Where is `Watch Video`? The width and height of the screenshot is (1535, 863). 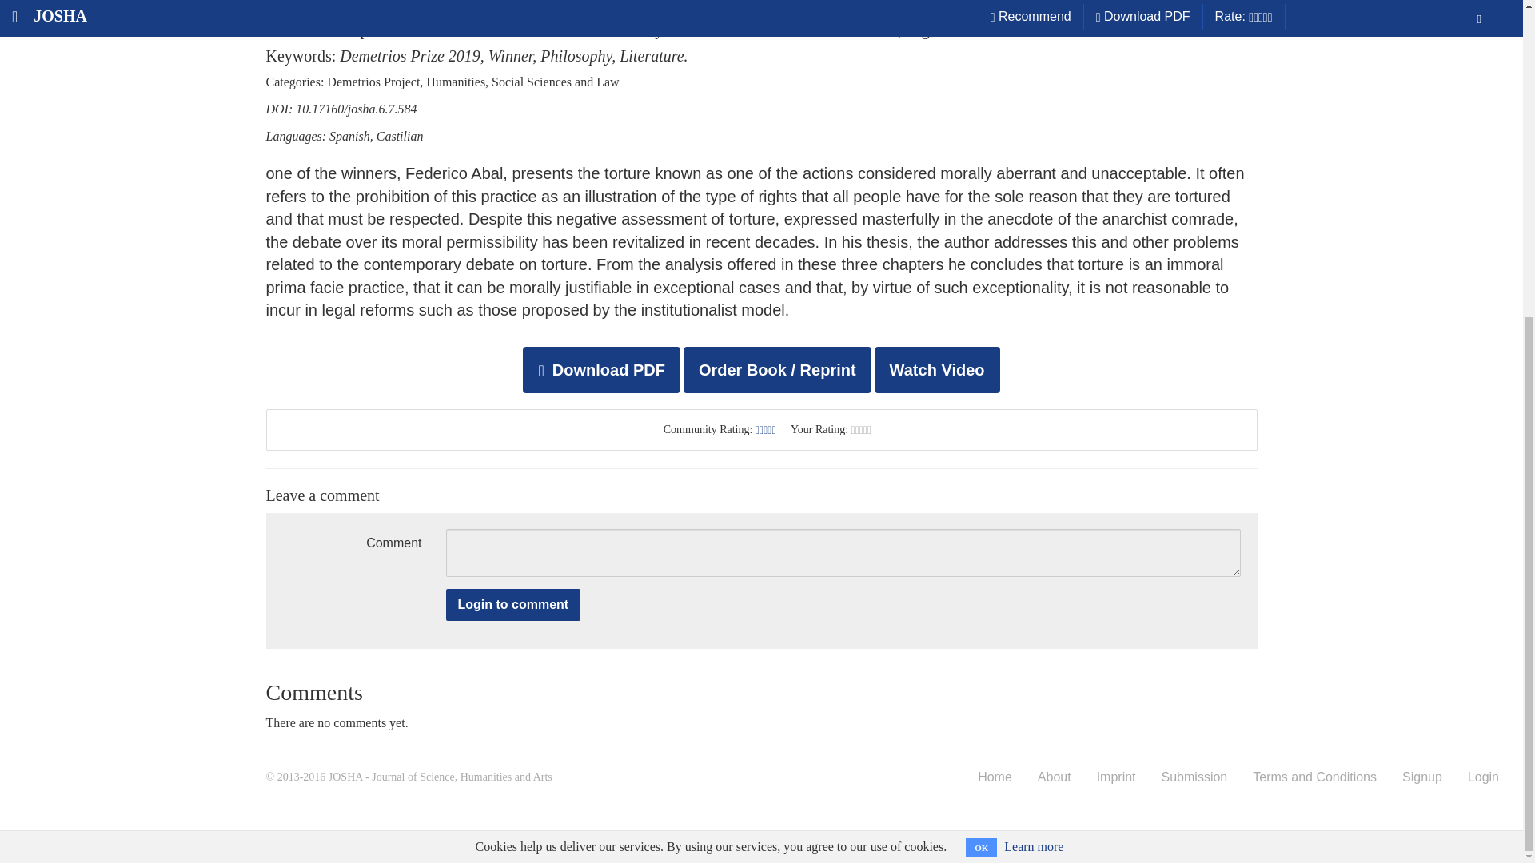
Watch Video is located at coordinates (937, 370).